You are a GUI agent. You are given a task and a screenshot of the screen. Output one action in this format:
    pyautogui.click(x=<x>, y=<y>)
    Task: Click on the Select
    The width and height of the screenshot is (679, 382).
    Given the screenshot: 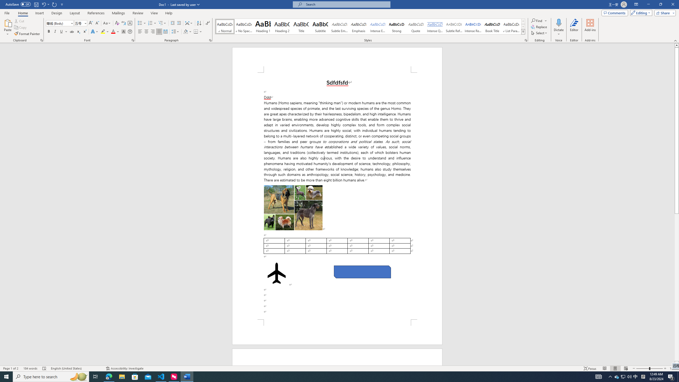 What is the action you would take?
    pyautogui.click(x=540, y=33)
    